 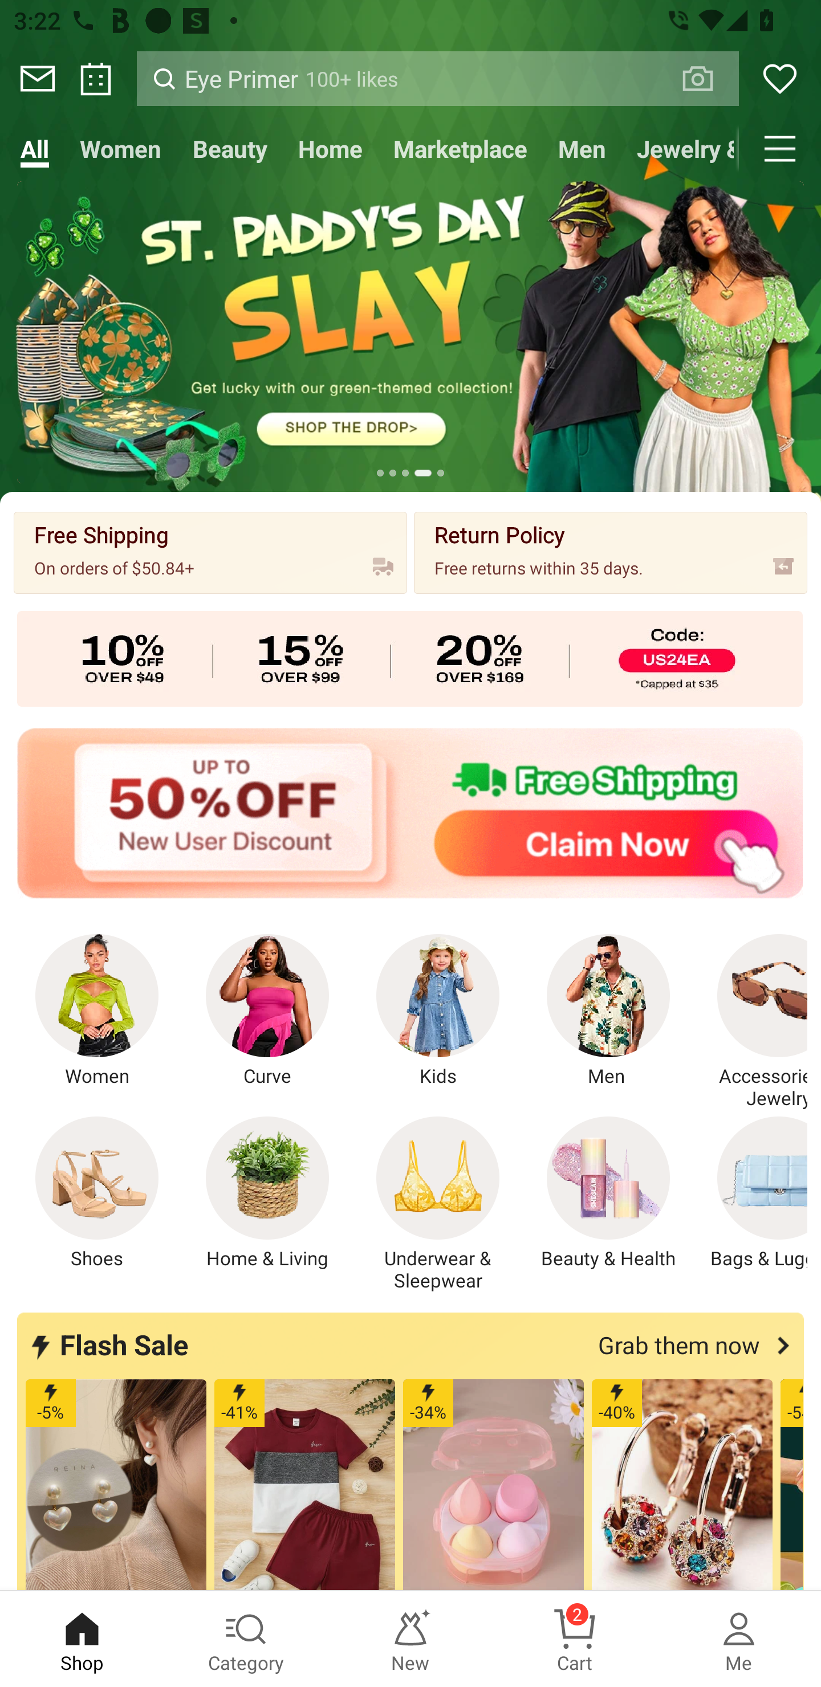 I want to click on All, so click(x=34, y=148).